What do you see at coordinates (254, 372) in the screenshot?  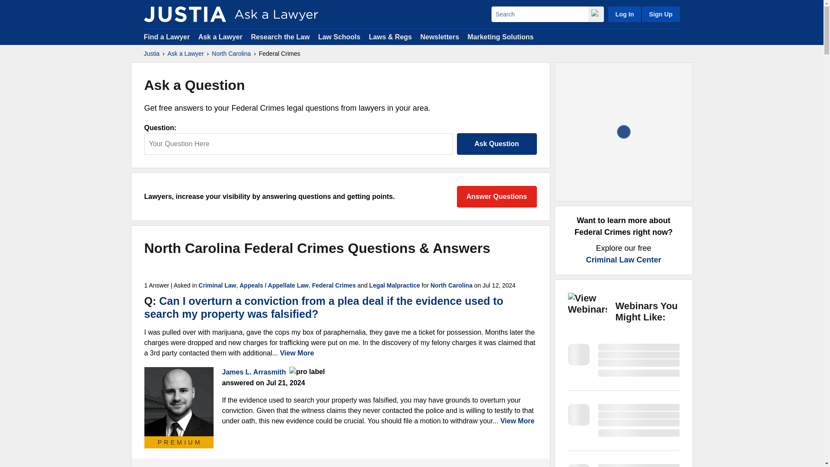 I see `James L. Arrasmith` at bounding box center [254, 372].